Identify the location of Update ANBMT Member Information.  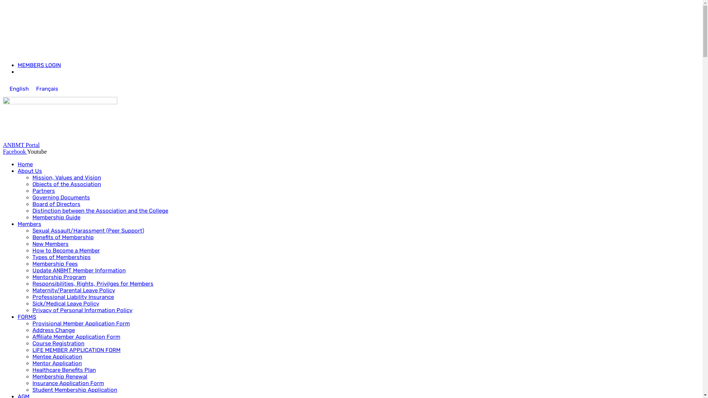
(79, 270).